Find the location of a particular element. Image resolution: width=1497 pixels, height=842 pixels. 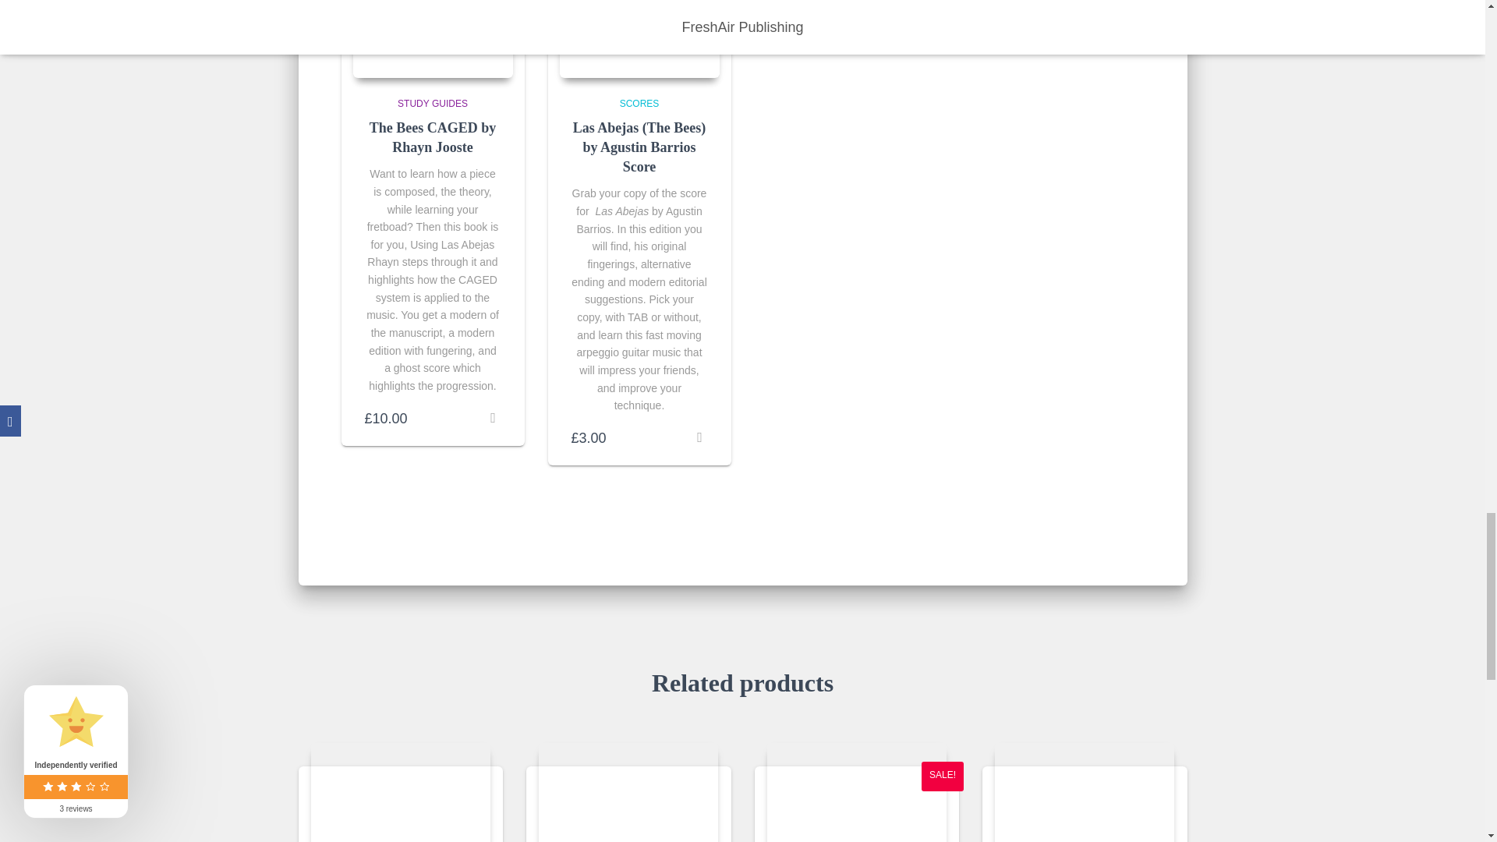

The Bees CAGED by Rhayn Jooste is located at coordinates (432, 39).